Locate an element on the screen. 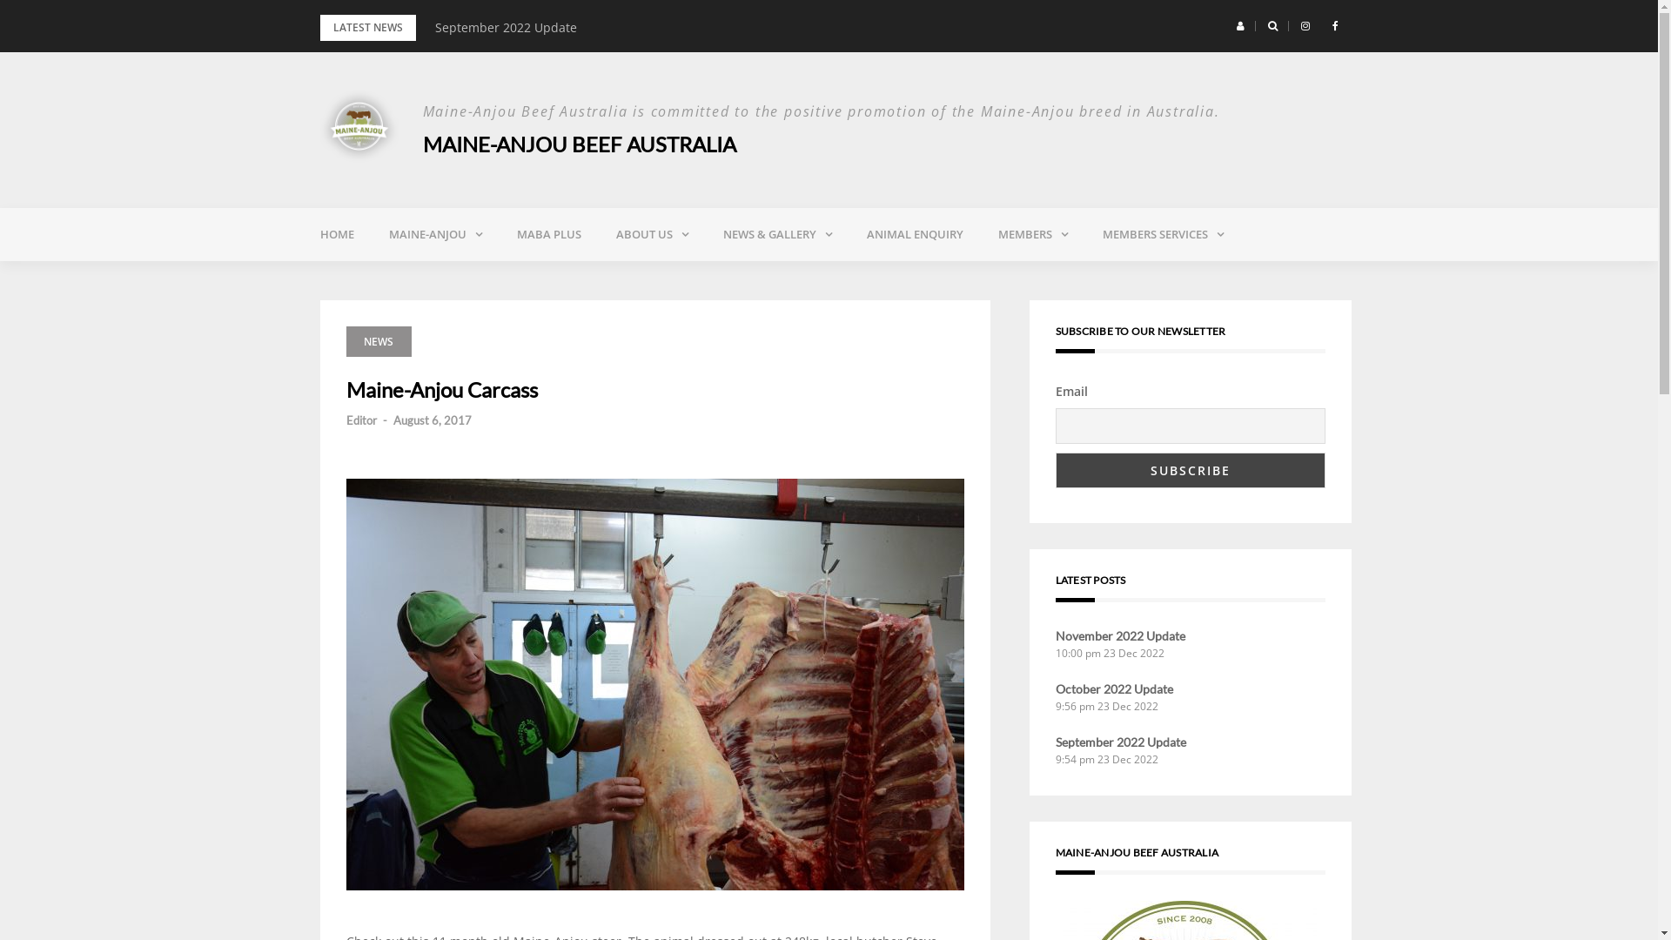 The width and height of the screenshot is (1671, 940). MAINE-ANJOU BEEF AUSTRALIA is located at coordinates (580, 144).